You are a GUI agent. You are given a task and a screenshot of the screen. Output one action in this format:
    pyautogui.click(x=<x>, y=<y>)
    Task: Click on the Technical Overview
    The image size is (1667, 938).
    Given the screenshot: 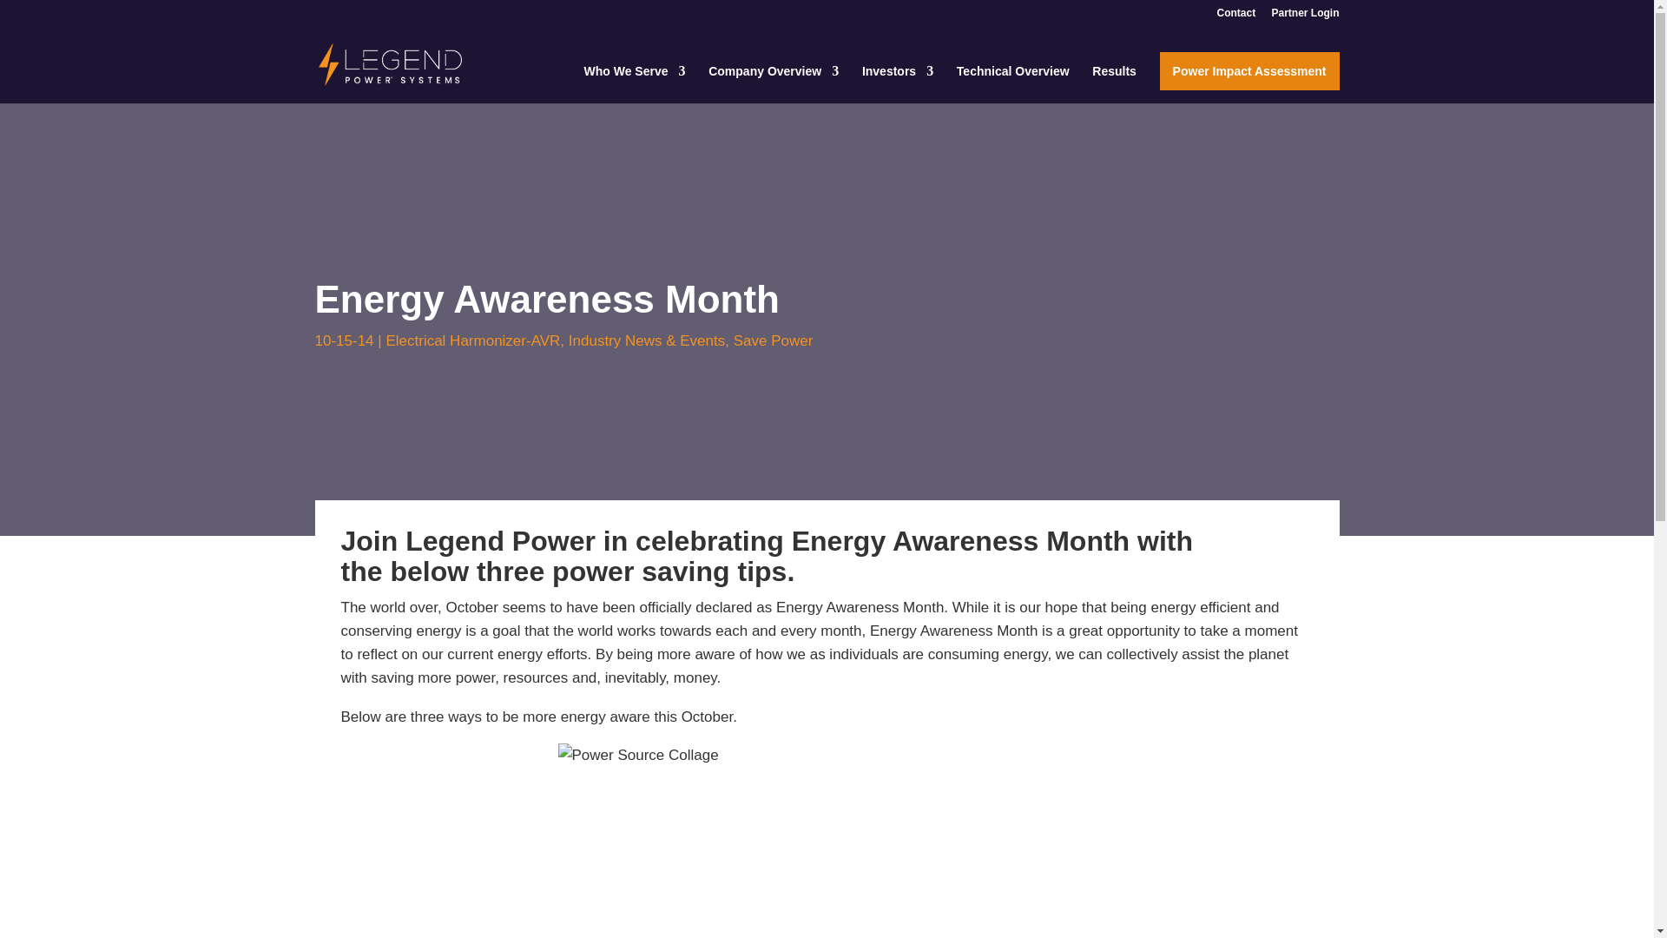 What is the action you would take?
    pyautogui.click(x=1013, y=83)
    